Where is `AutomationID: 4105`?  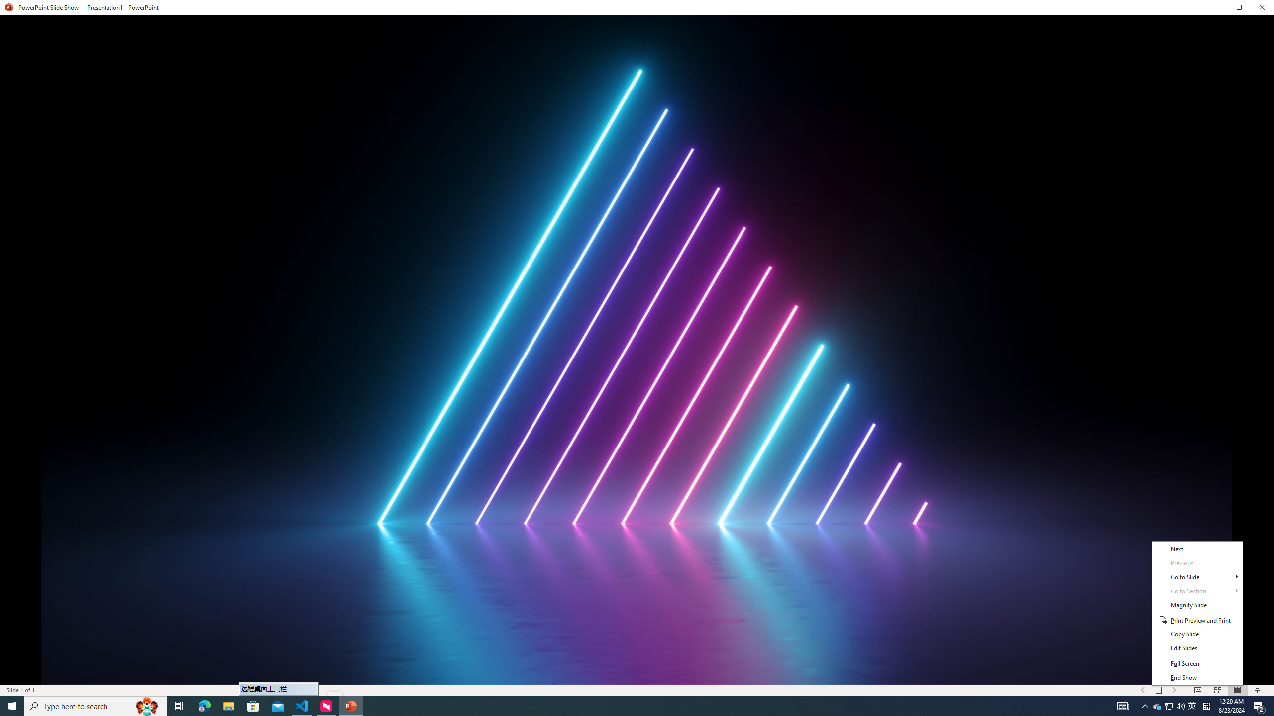
AutomationID: 4105 is located at coordinates (1123, 706).